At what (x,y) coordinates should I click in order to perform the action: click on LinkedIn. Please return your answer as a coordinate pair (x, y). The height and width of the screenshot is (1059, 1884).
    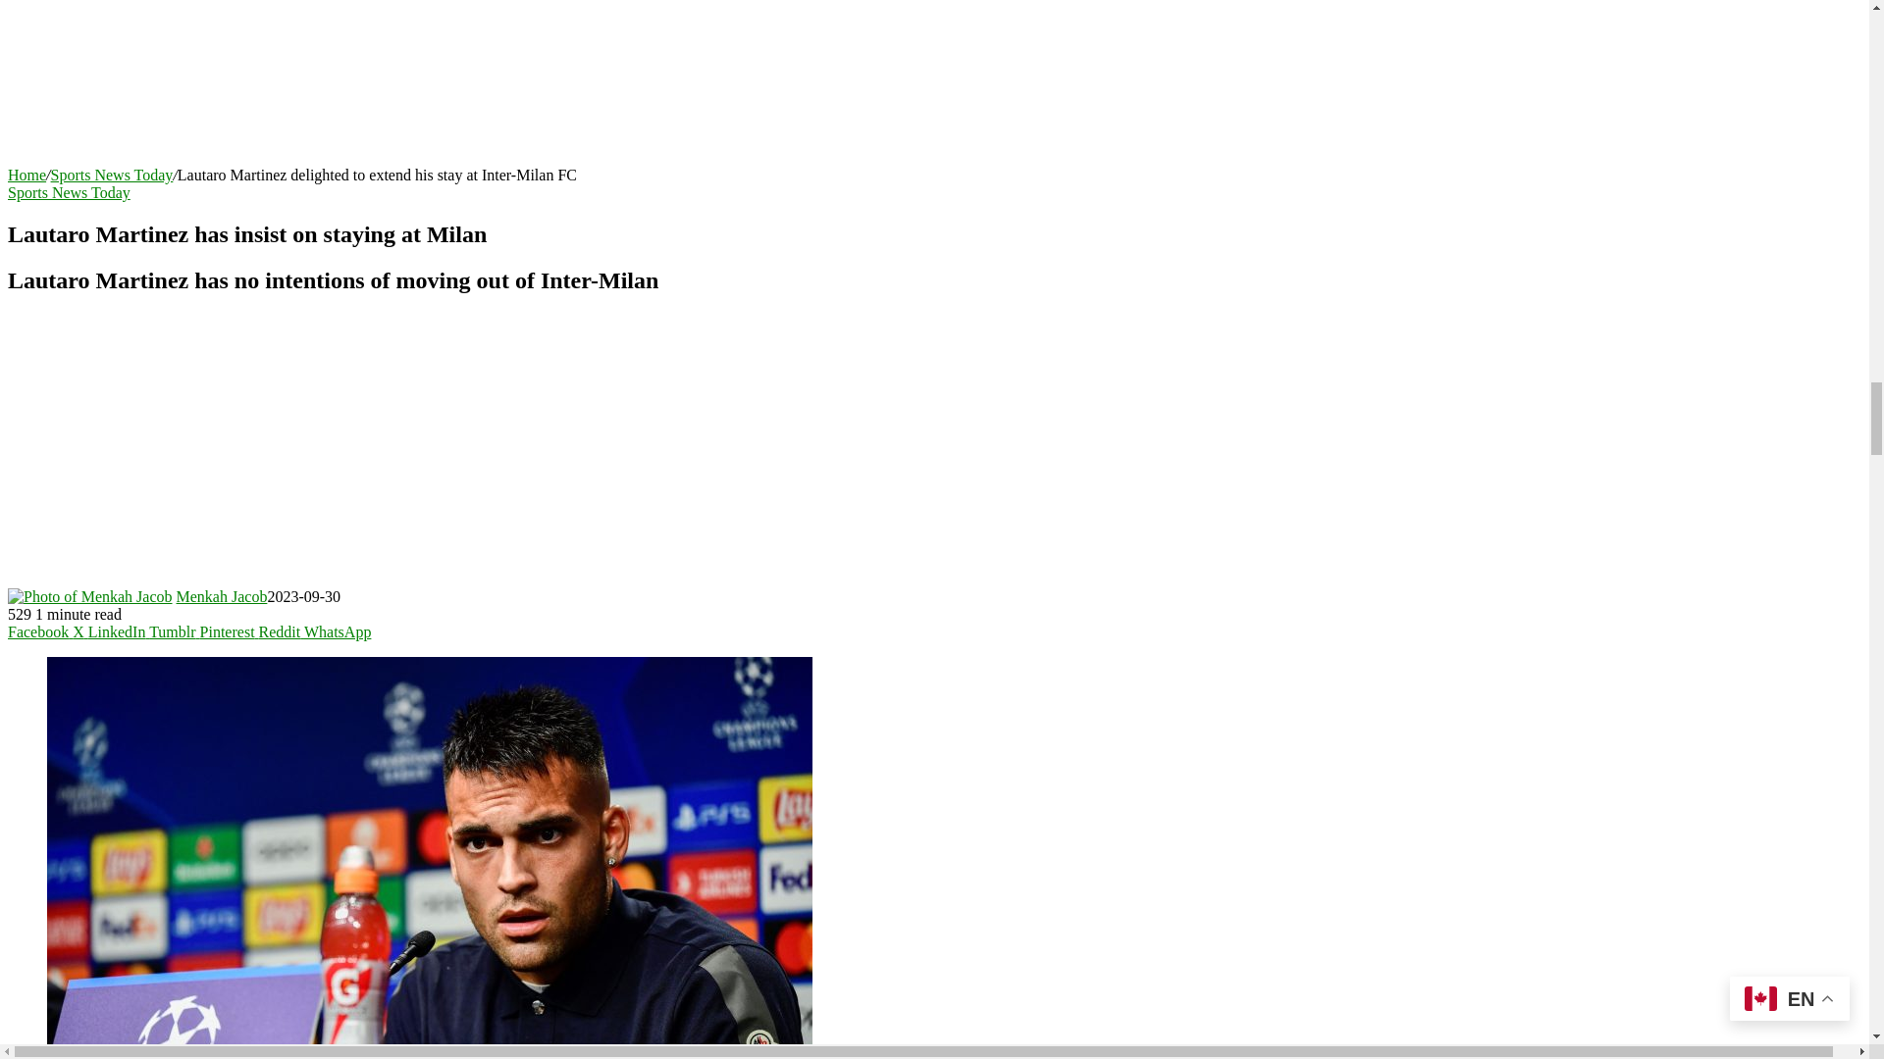
    Looking at the image, I should click on (118, 631).